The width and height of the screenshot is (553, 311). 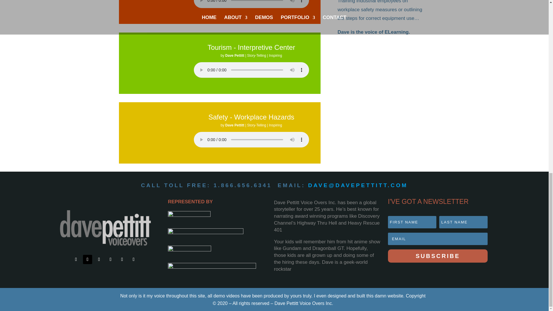 What do you see at coordinates (134, 259) in the screenshot?
I see `Follow on Instagram` at bounding box center [134, 259].